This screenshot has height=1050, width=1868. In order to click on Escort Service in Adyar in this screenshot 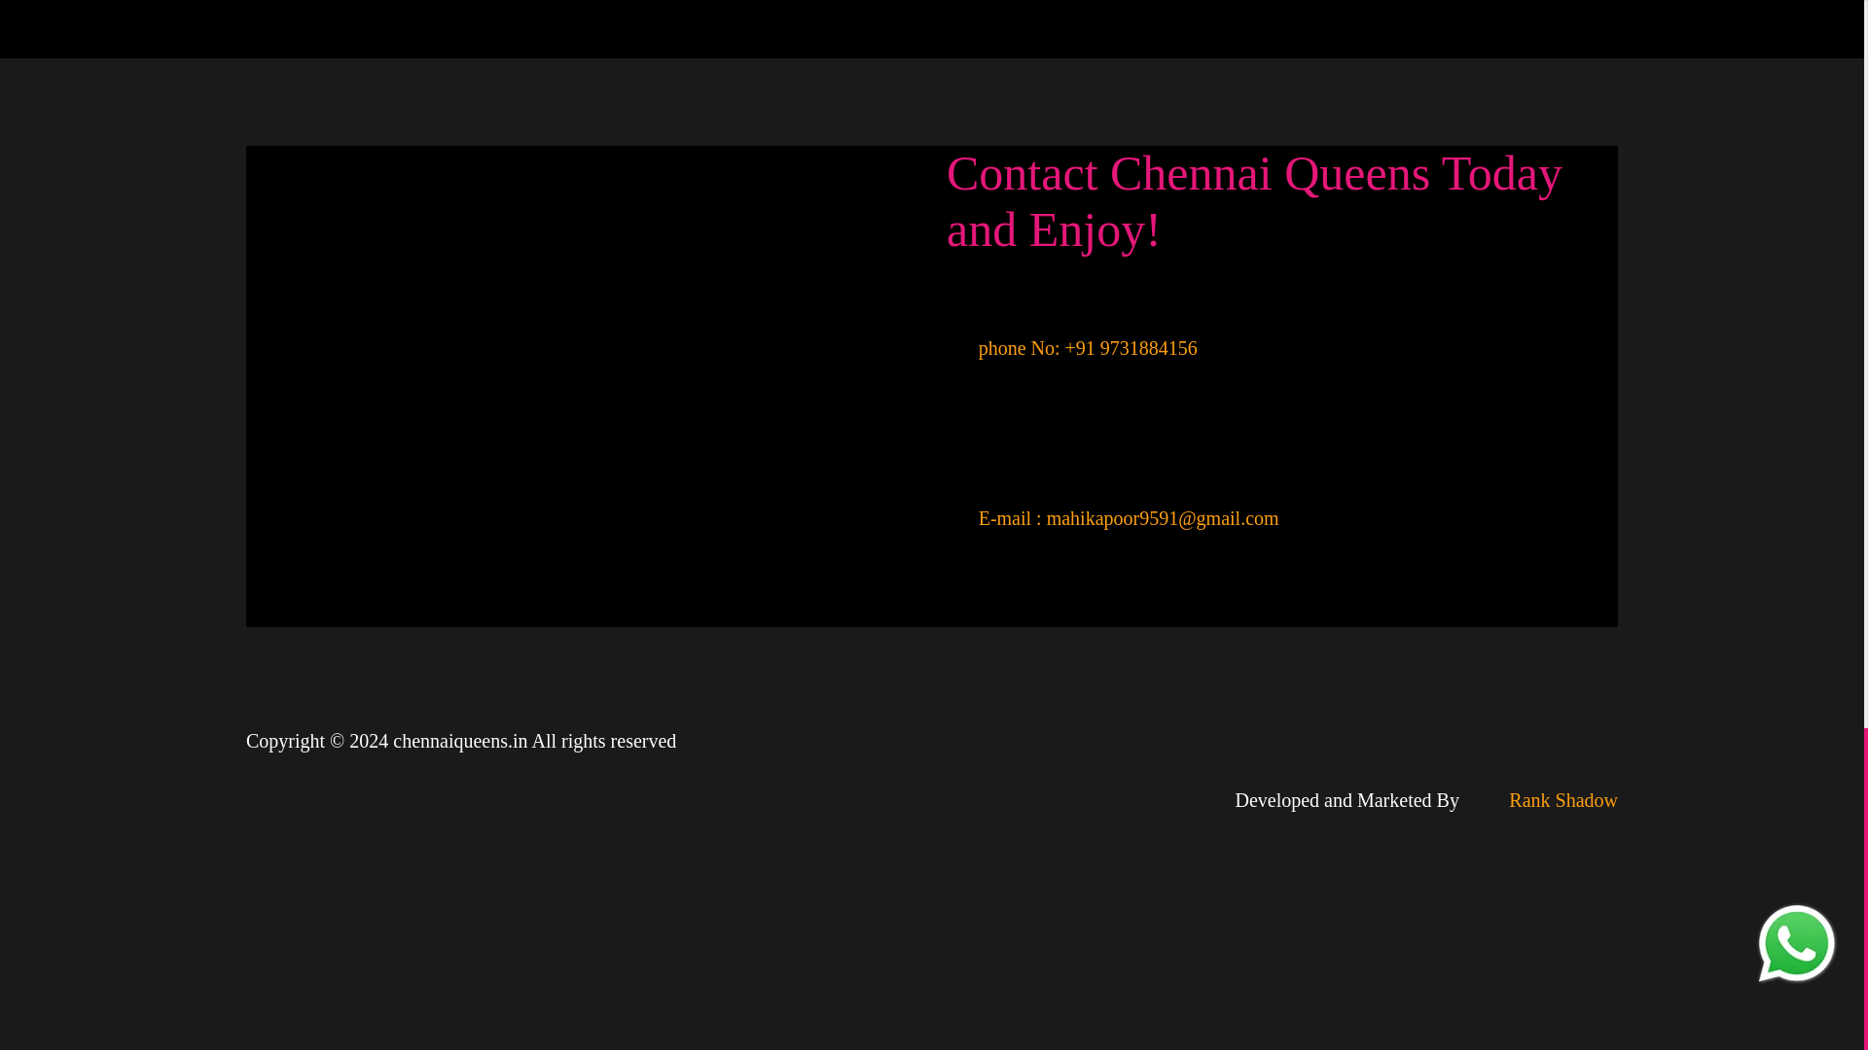, I will do `click(1448, 29)`.